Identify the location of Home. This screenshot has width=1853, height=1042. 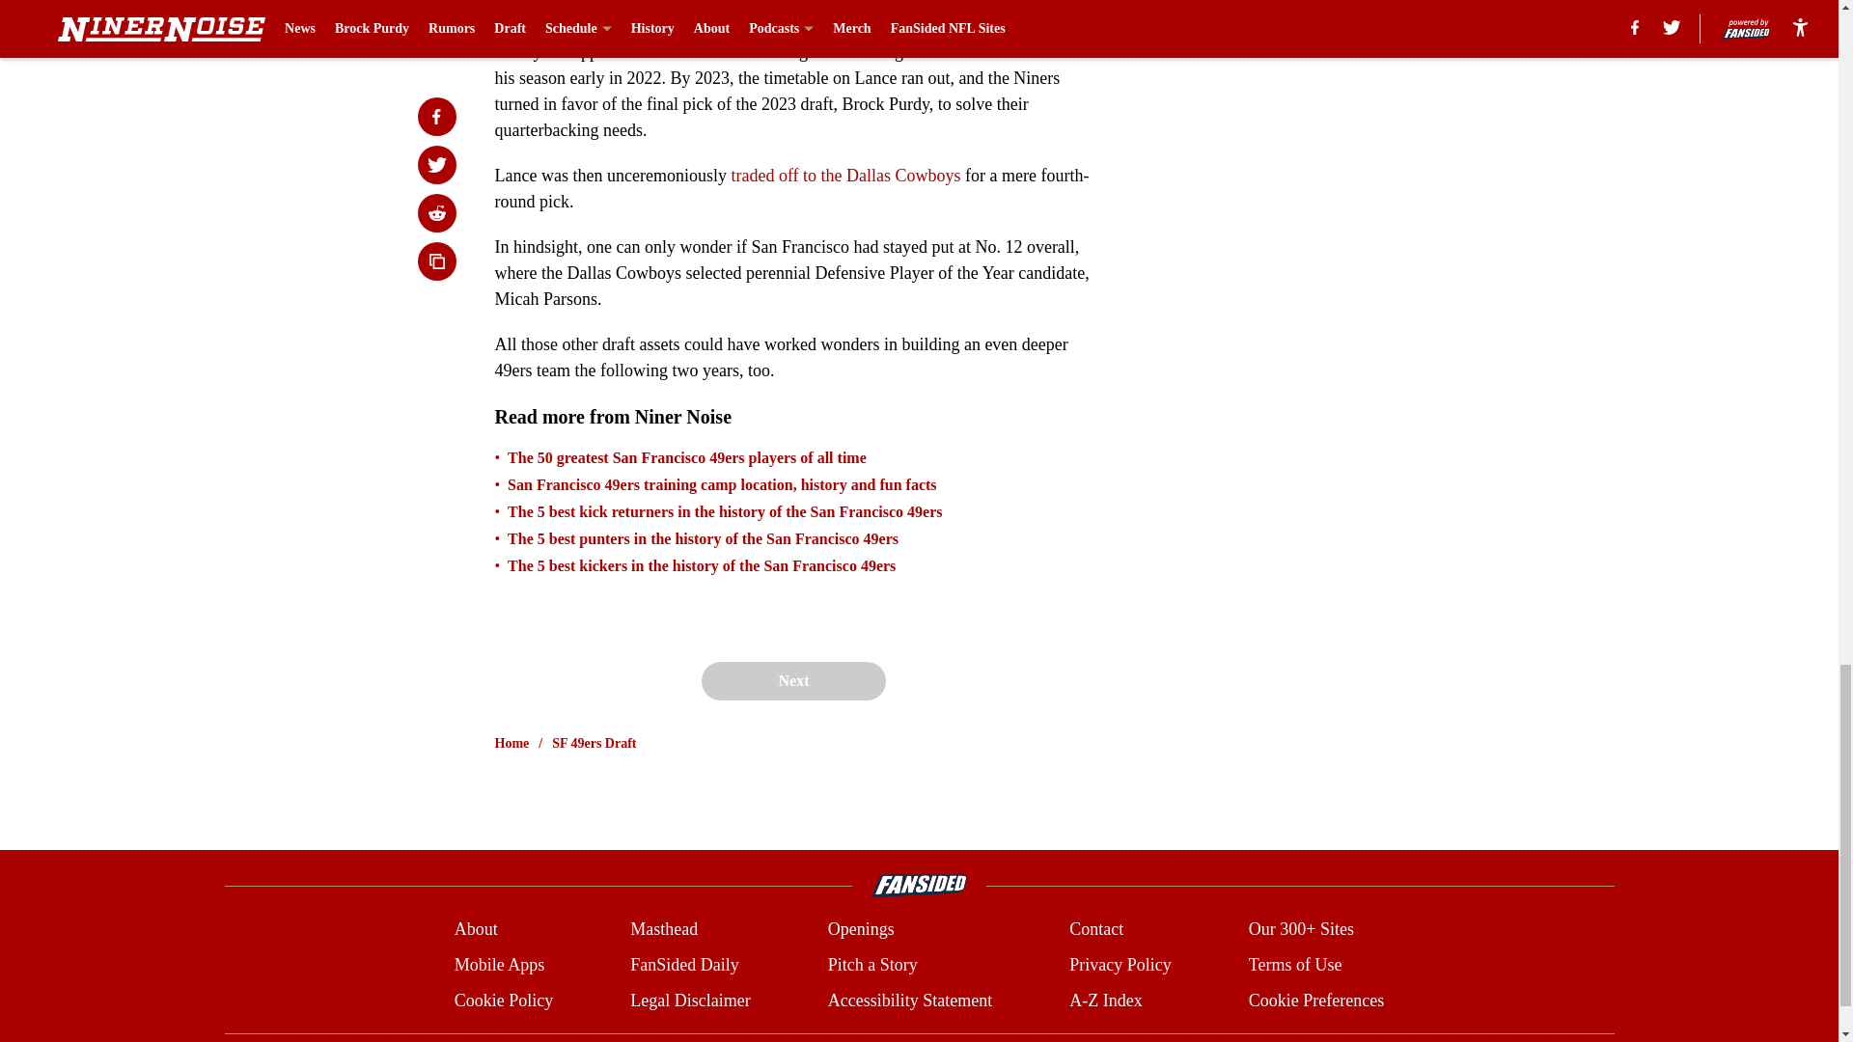
(512, 743).